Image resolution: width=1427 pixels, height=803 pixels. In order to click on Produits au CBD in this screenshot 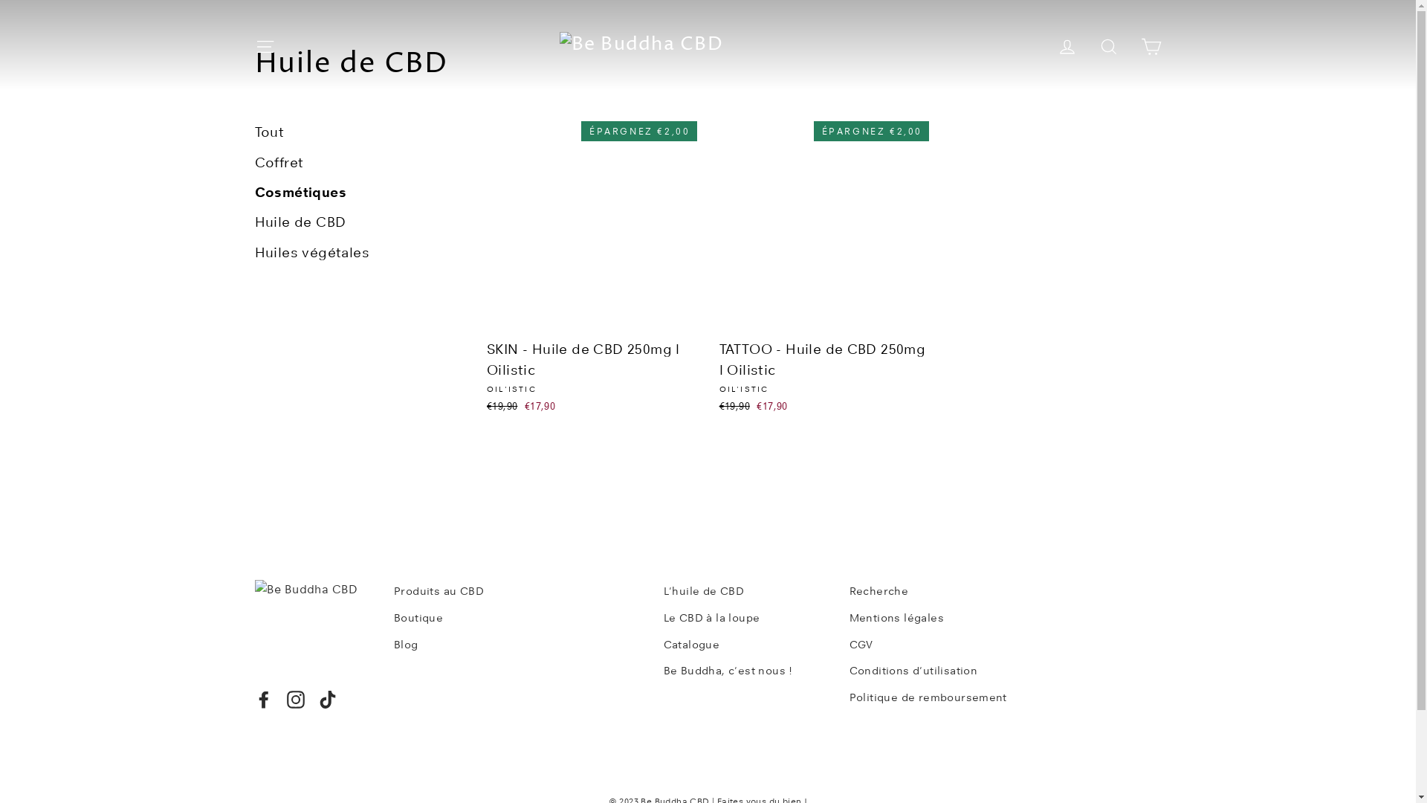, I will do `click(517, 592)`.